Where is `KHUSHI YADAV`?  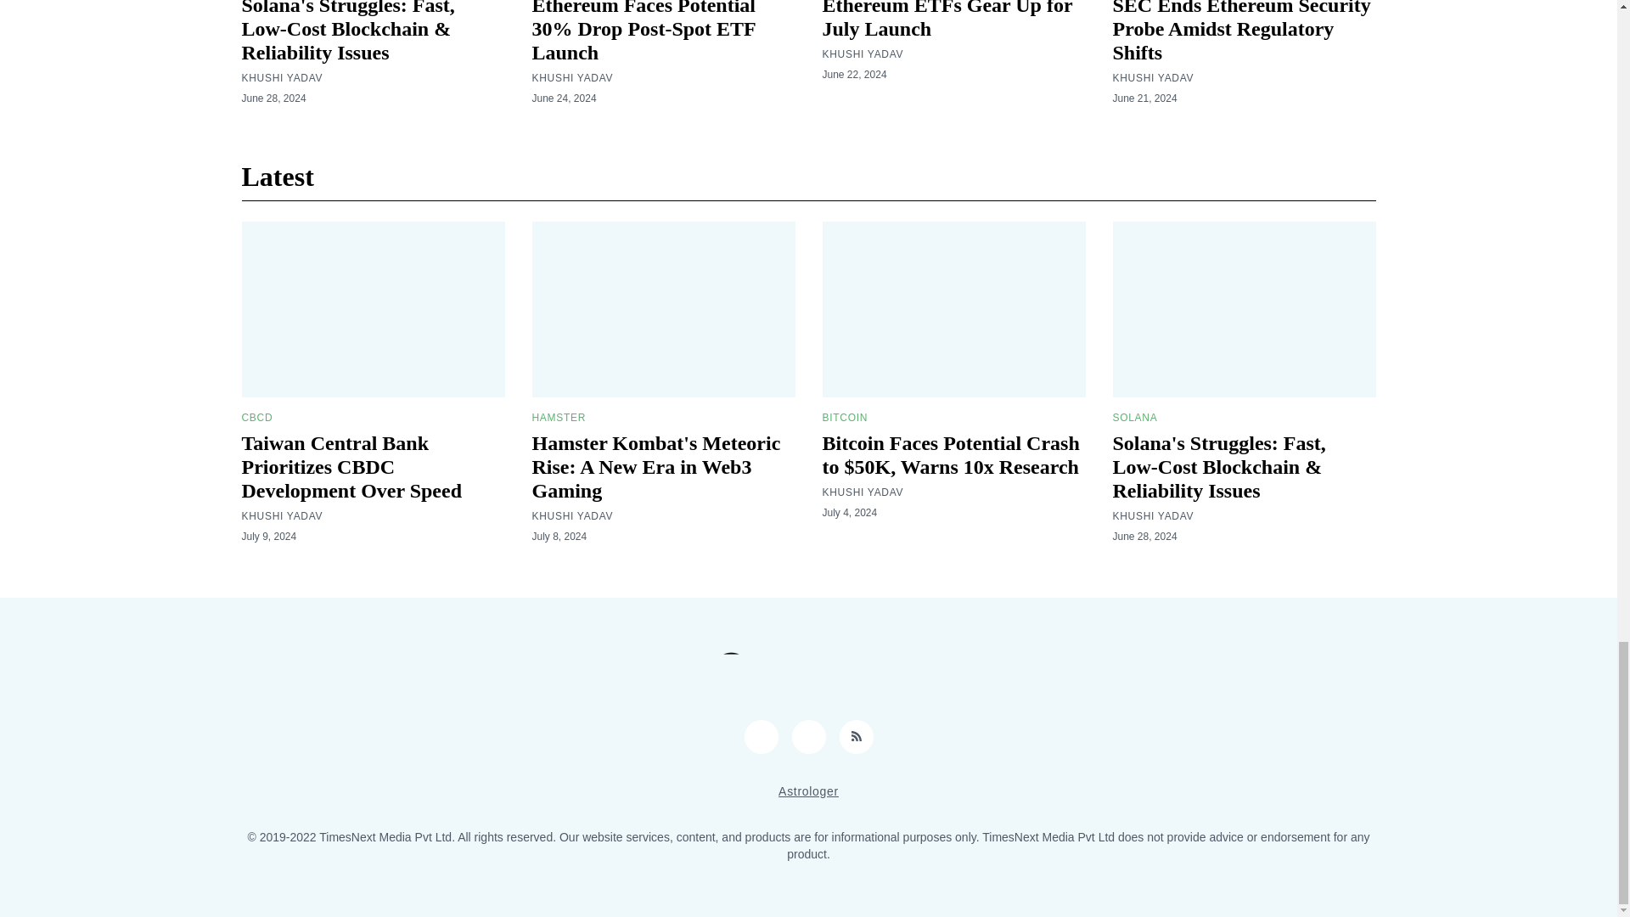 KHUSHI YADAV is located at coordinates (571, 78).